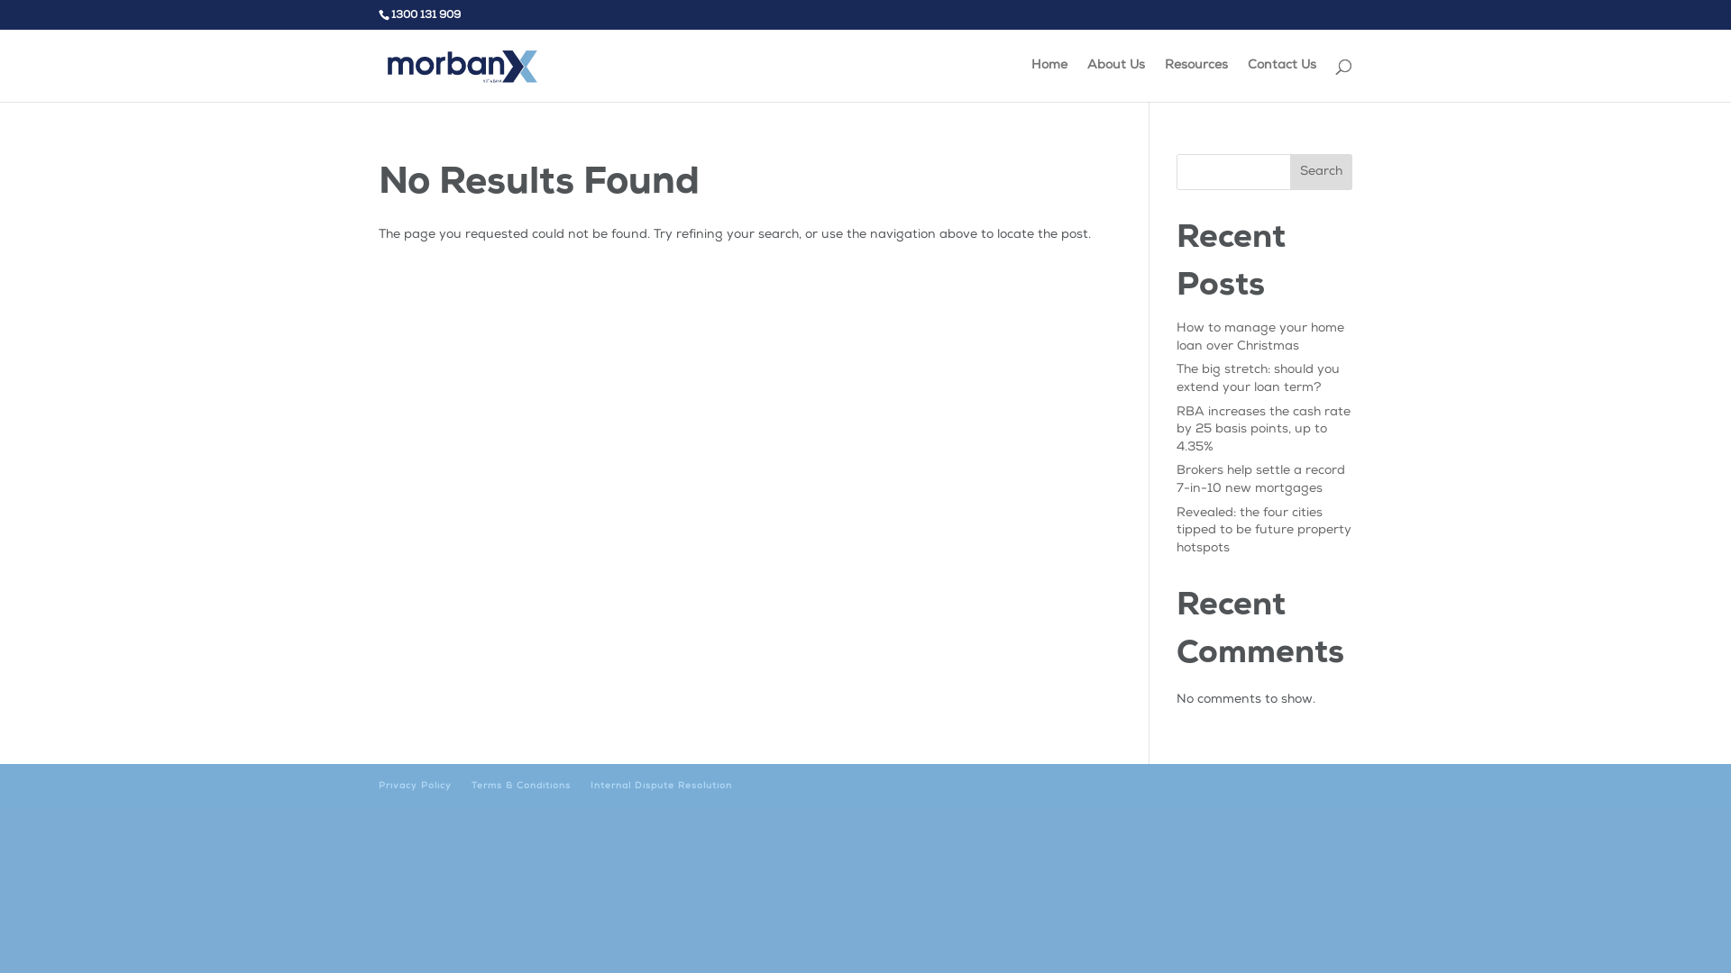 The image size is (1731, 973). Describe the element at coordinates (1116, 81) in the screenshot. I see `About Us` at that location.